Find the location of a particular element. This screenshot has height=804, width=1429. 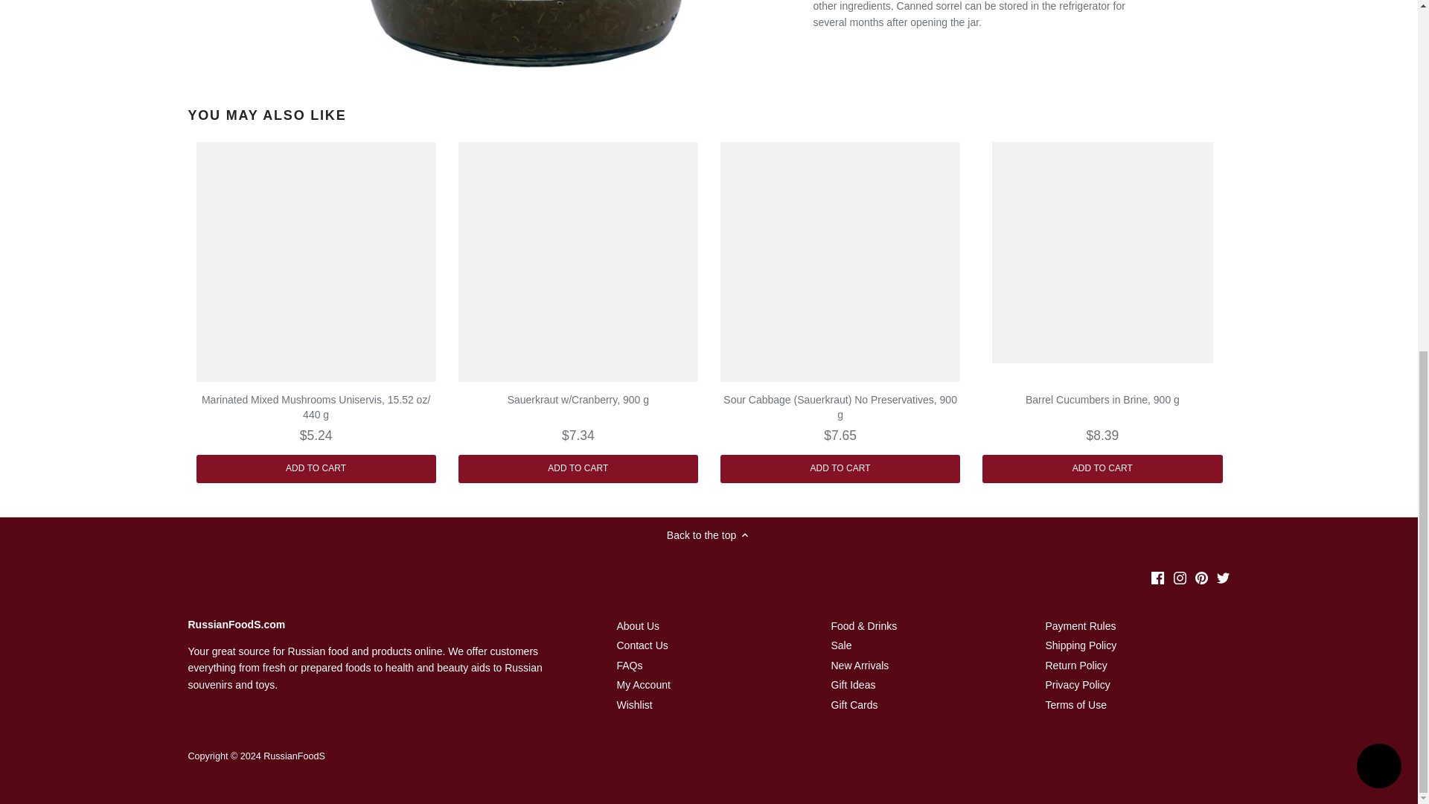

Pinterest is located at coordinates (1201, 578).